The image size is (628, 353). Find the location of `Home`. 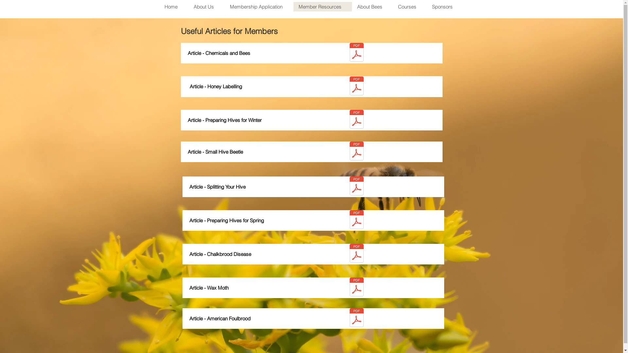

Home is located at coordinates (174, 7).